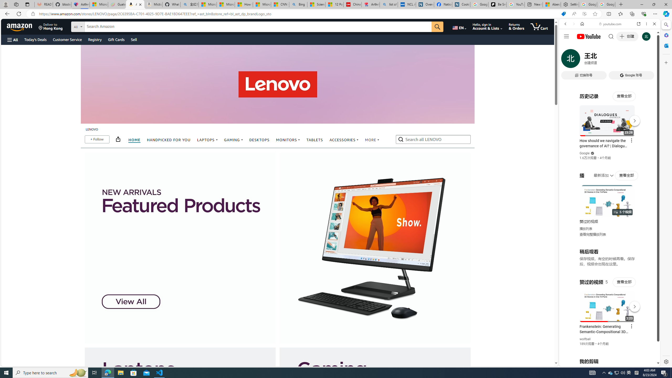  What do you see at coordinates (434, 139) in the screenshot?
I see `Search all LENOVO` at bounding box center [434, 139].